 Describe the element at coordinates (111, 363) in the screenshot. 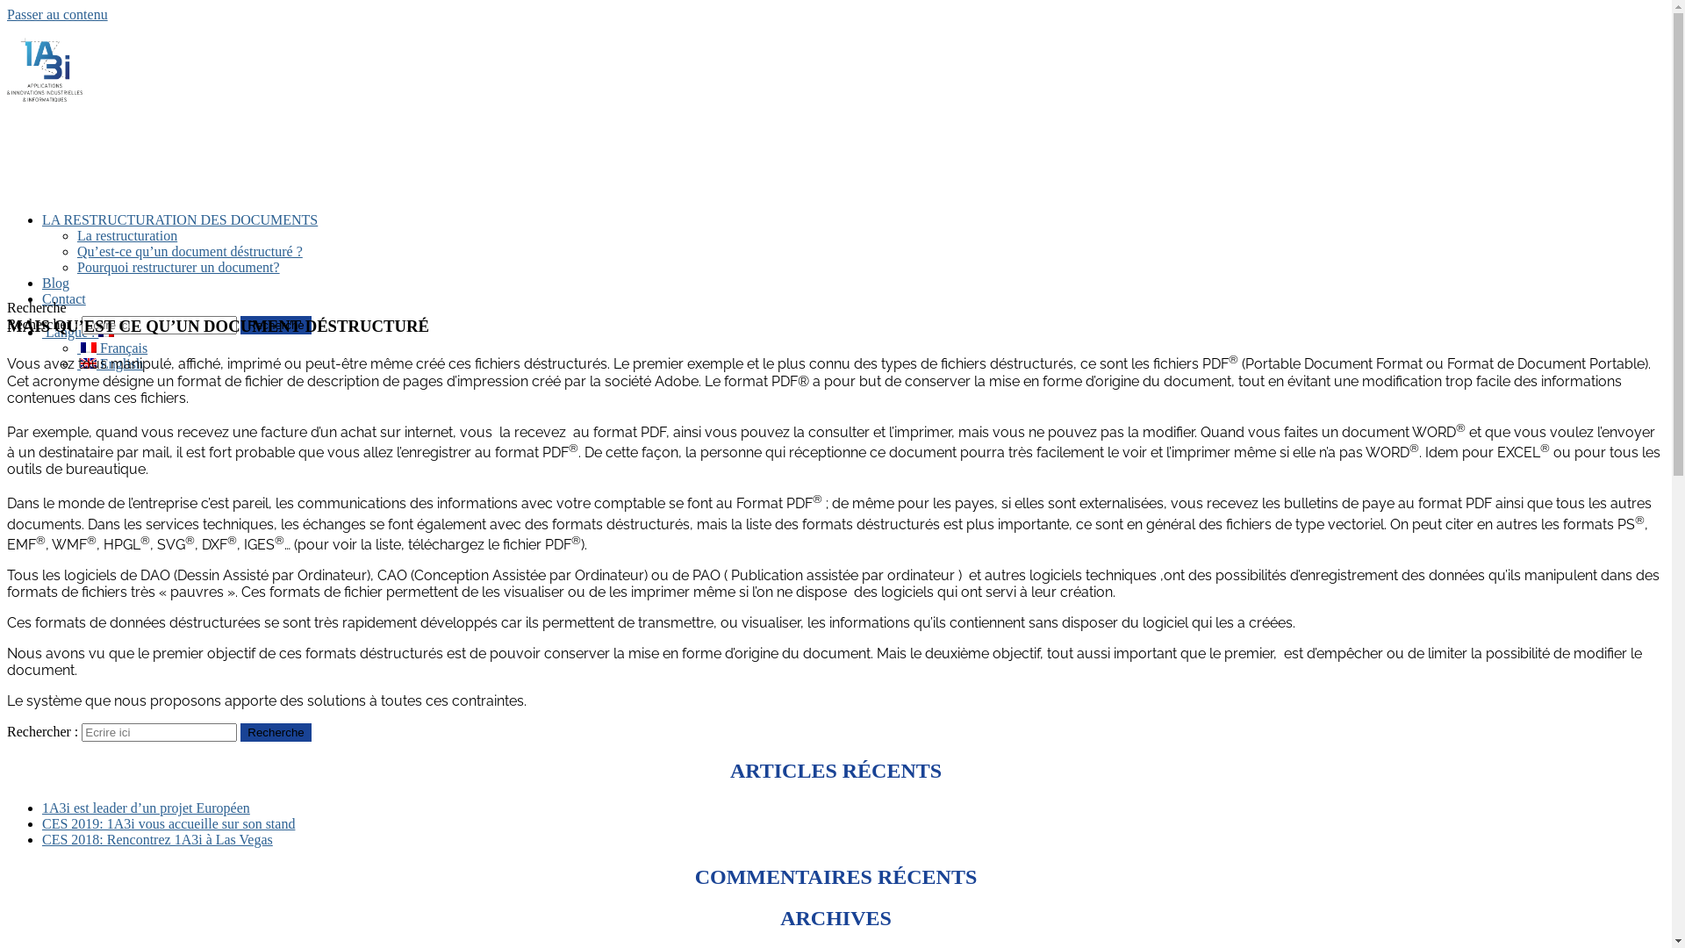

I see `  English` at that location.